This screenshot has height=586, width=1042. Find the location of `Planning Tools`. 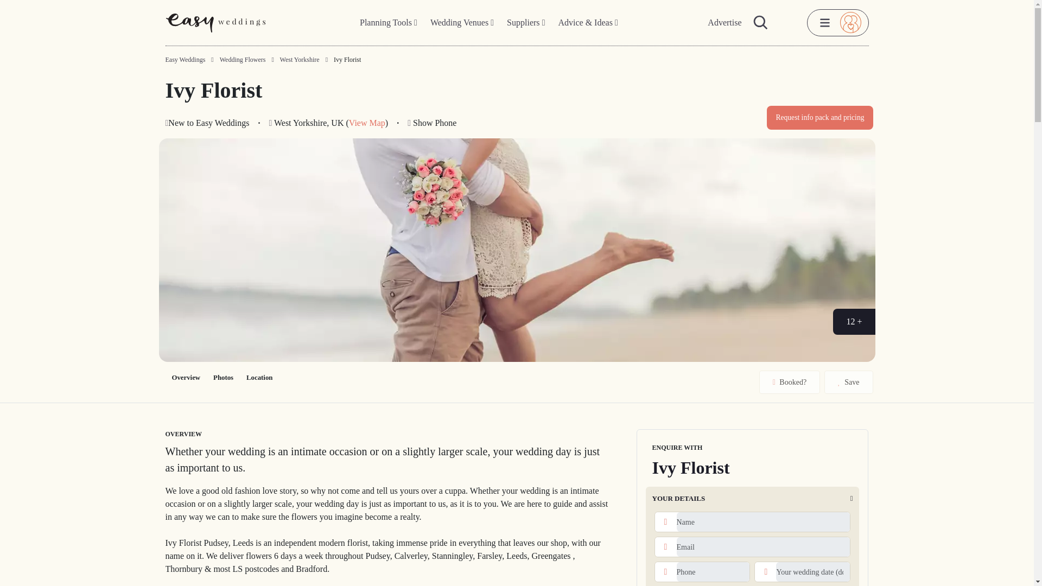

Planning Tools is located at coordinates (389, 23).